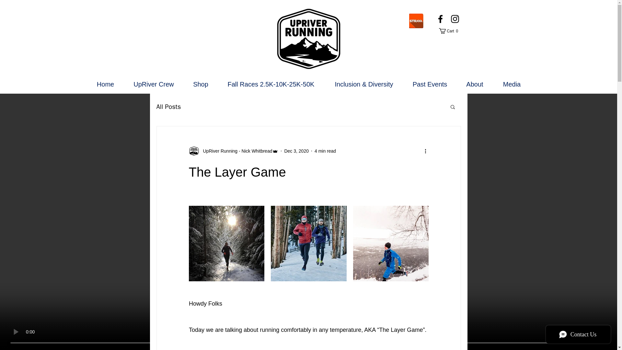  What do you see at coordinates (474, 84) in the screenshot?
I see `All Posts` at bounding box center [474, 84].